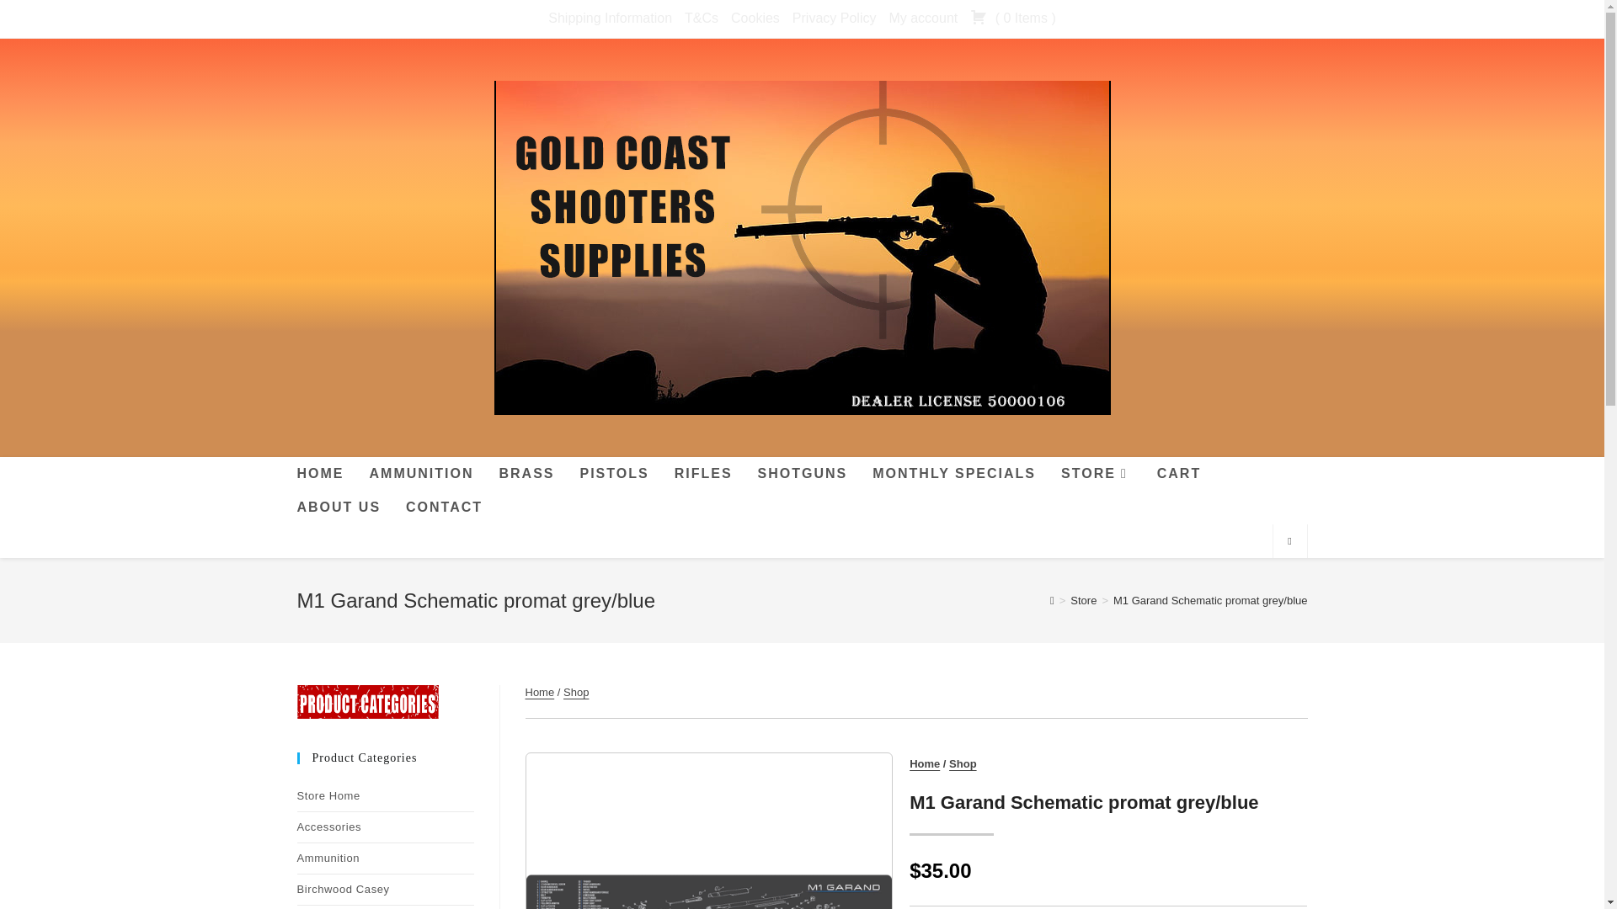 This screenshot has height=909, width=1617. Describe the element at coordinates (421, 474) in the screenshot. I see `AMMUNITION` at that location.